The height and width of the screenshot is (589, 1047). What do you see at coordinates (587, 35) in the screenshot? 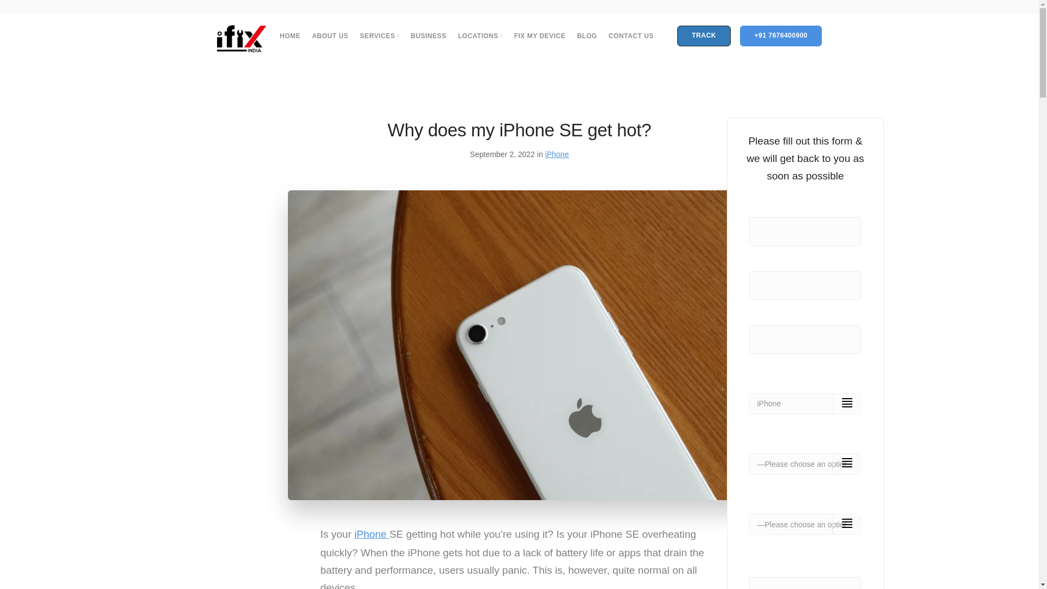
I see `BLOG` at bounding box center [587, 35].